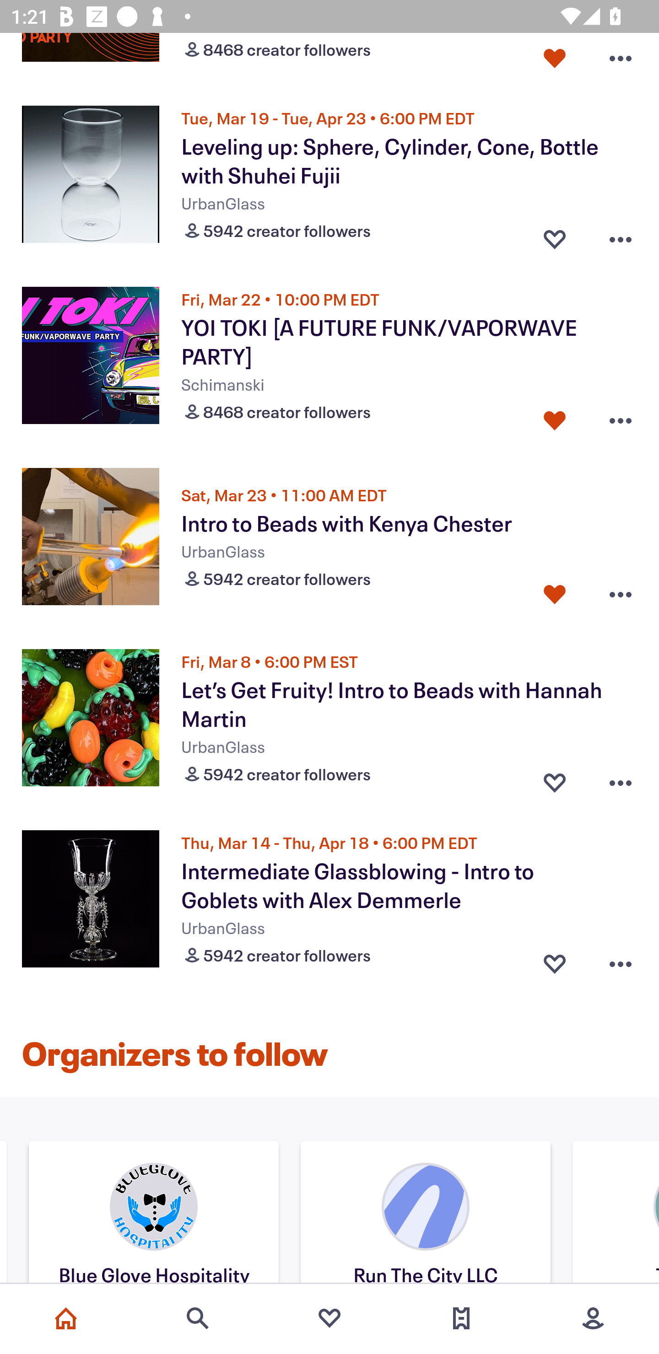 This screenshot has width=659, height=1354. Describe the element at coordinates (621, 416) in the screenshot. I see `Overflow menu button` at that location.